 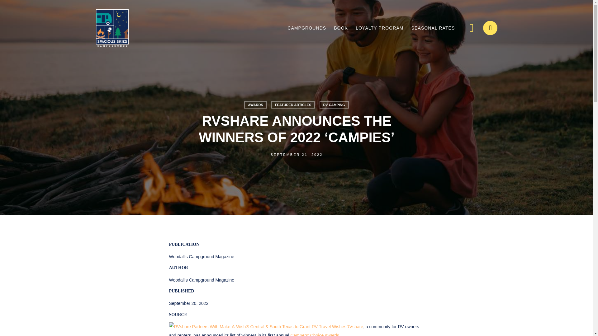 I want to click on CAMPGROUNDS, so click(x=306, y=28).